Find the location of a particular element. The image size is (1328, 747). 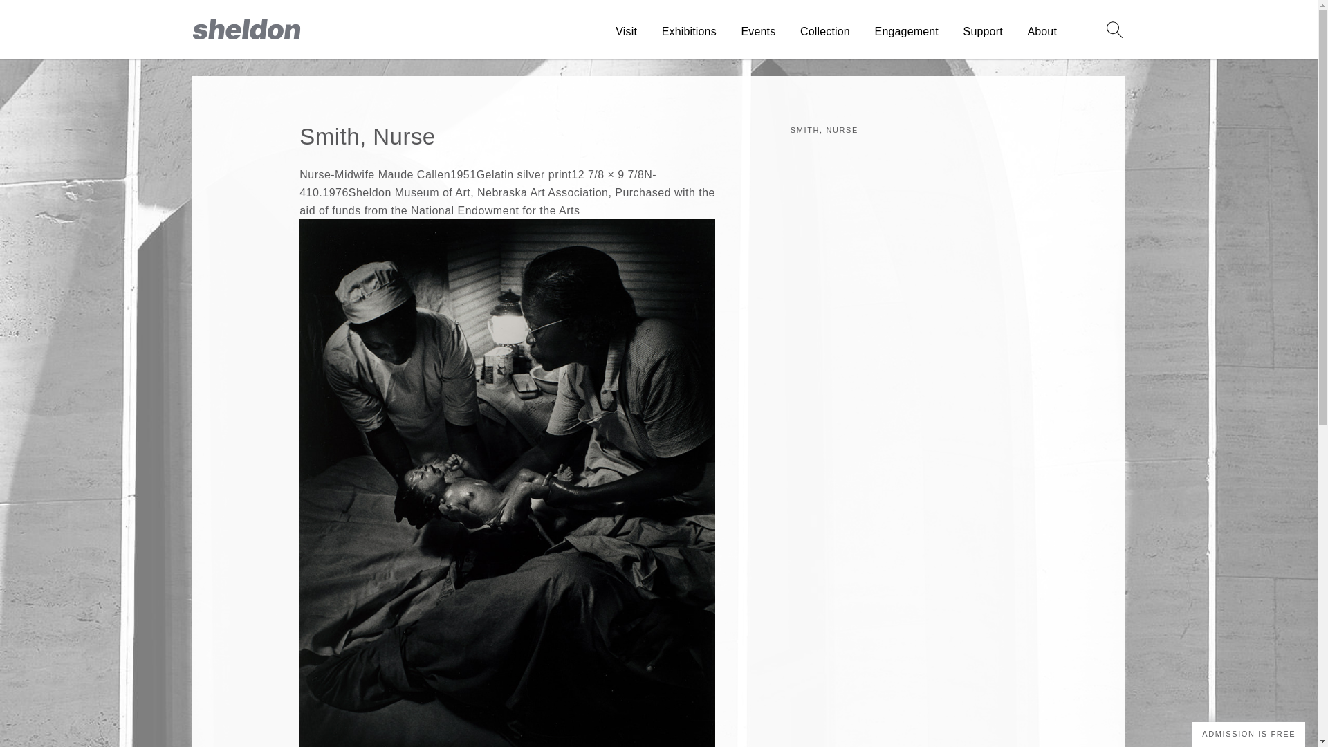

Events is located at coordinates (758, 32).